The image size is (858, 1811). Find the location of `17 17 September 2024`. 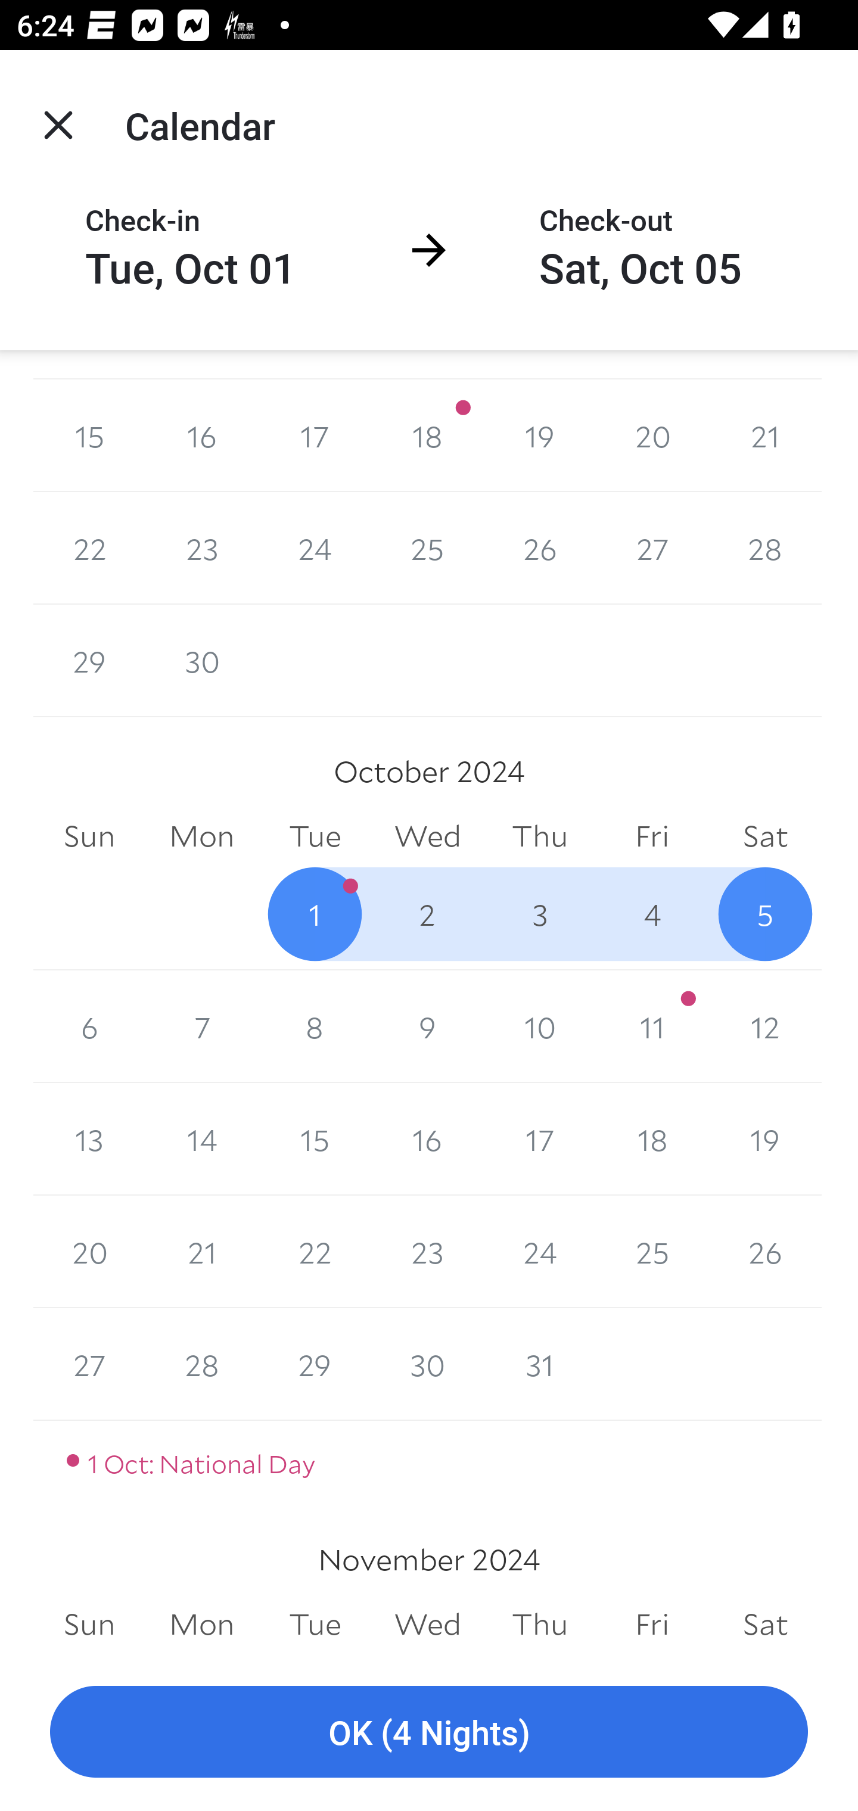

17 17 September 2024 is located at coordinates (315, 436).